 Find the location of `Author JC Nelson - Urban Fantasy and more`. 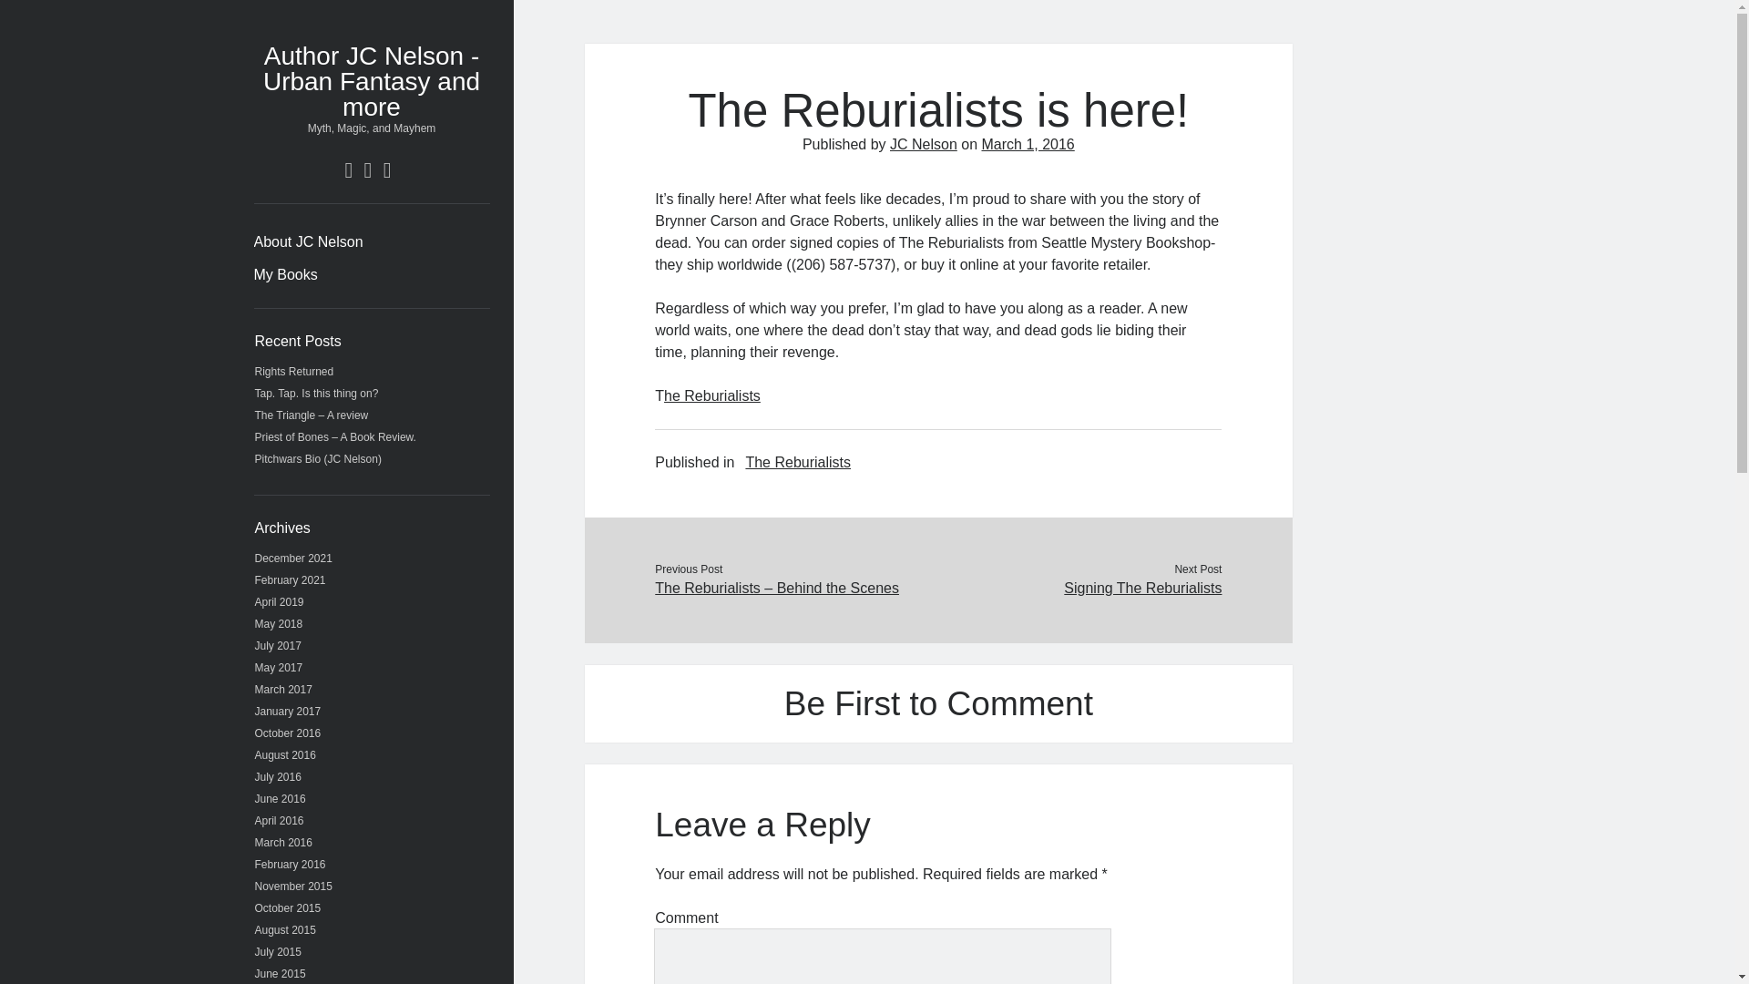

Author JC Nelson - Urban Fantasy and more is located at coordinates (372, 81).